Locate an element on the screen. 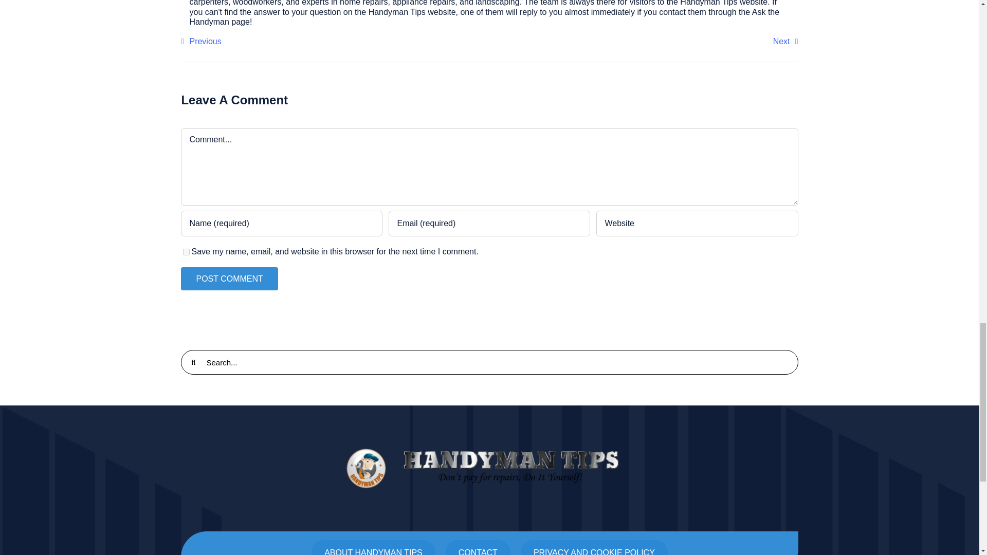  PRIVACY AND COOKIE POLICY is located at coordinates (594, 547).